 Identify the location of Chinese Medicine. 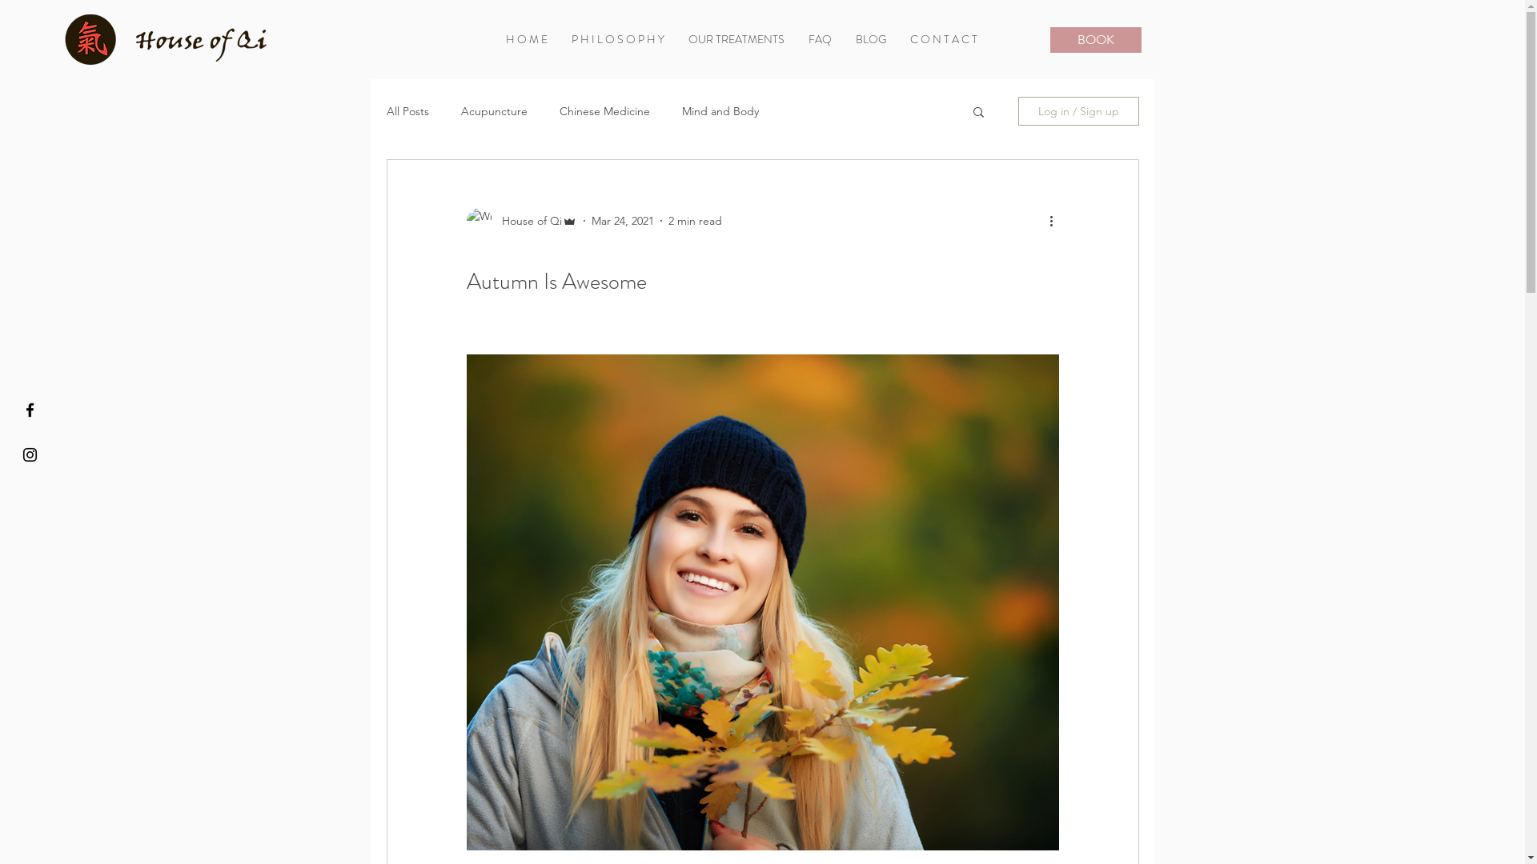
(604, 111).